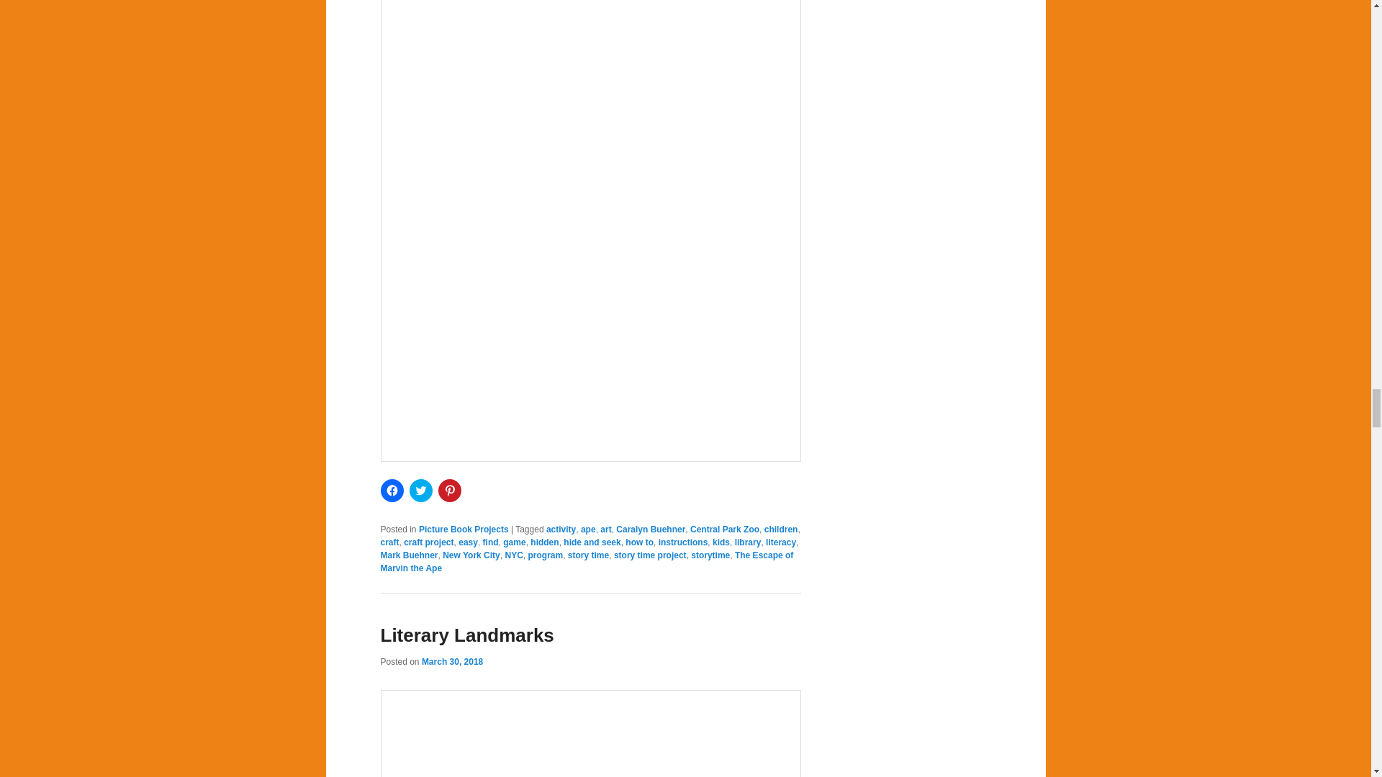 This screenshot has width=1382, height=777. I want to click on Click to share on Pinterest, so click(449, 491).